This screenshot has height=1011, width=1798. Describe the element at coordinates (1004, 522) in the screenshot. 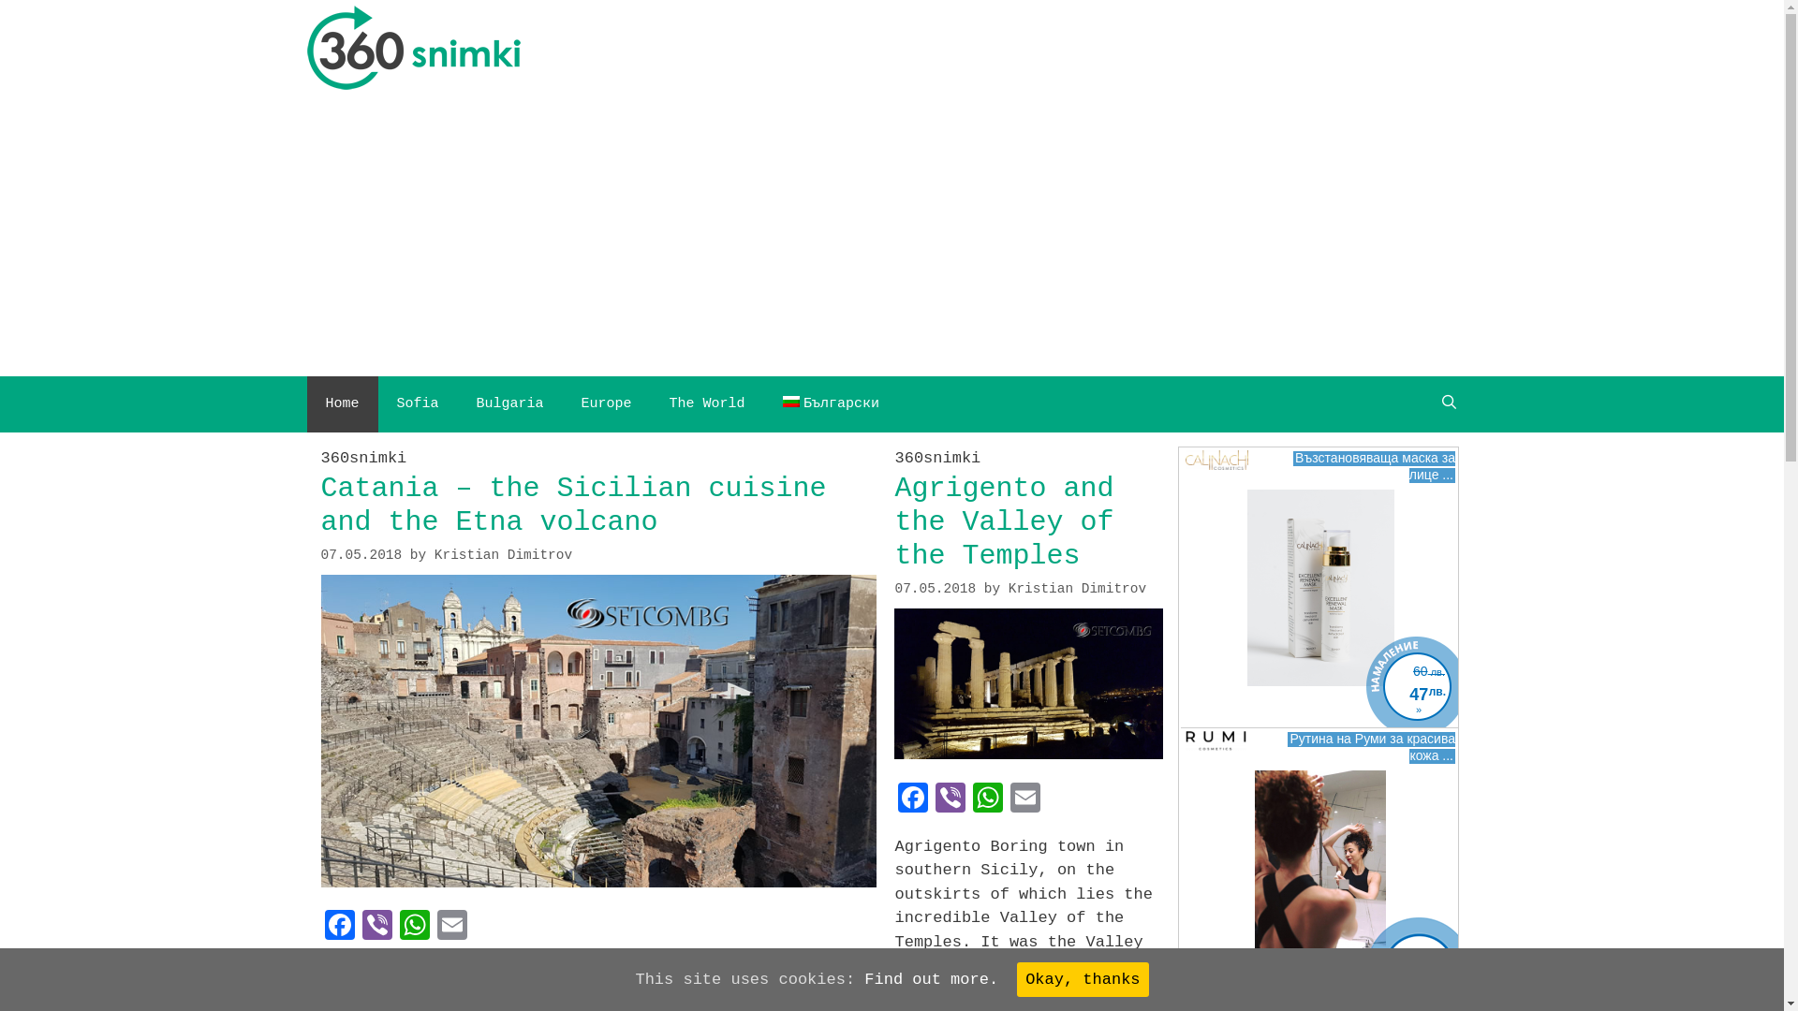

I see `Agrigento and the Valley of the Temples` at that location.